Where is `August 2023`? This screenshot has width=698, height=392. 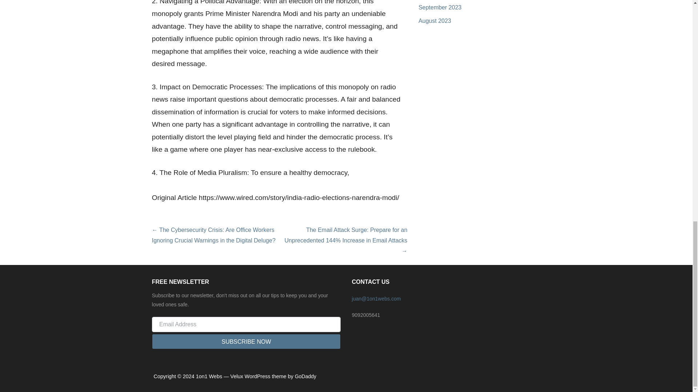
August 2023 is located at coordinates (434, 20).